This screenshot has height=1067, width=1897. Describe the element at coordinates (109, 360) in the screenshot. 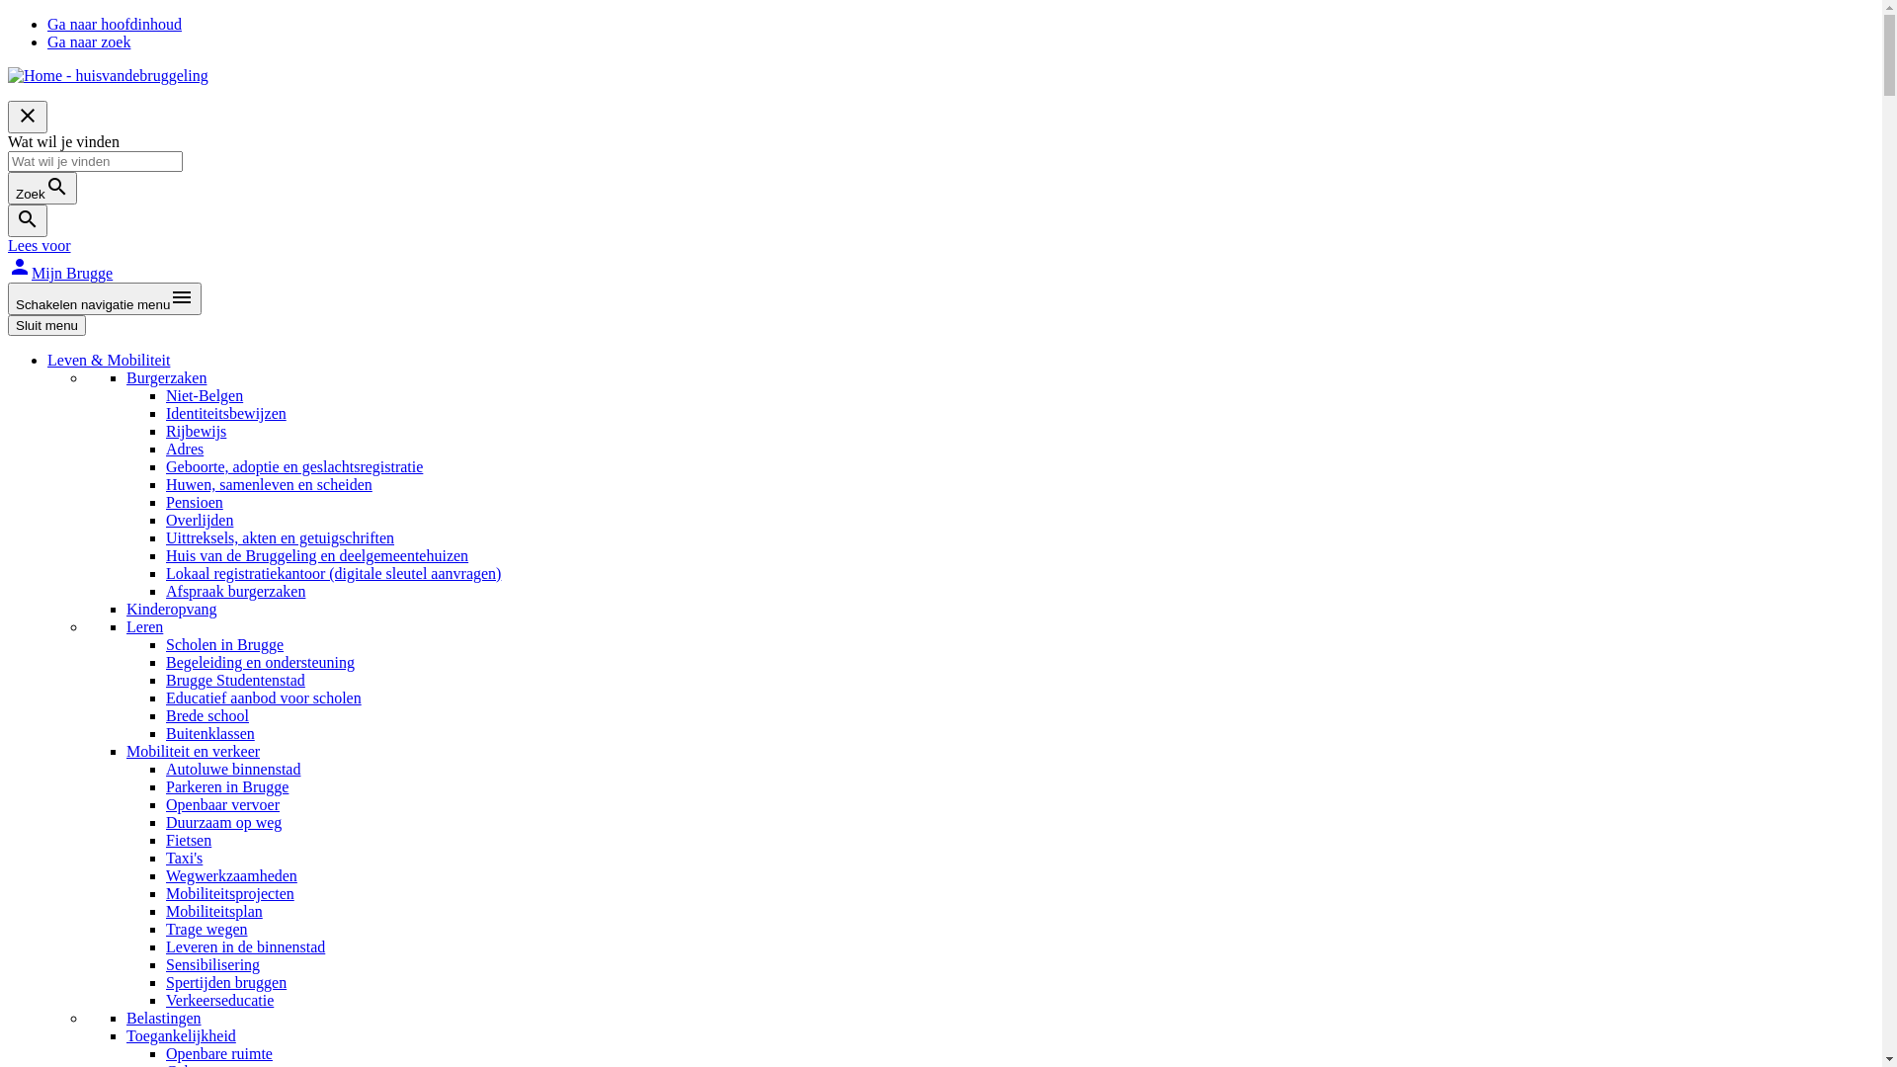

I see `Leven & Mobiliteit` at that location.